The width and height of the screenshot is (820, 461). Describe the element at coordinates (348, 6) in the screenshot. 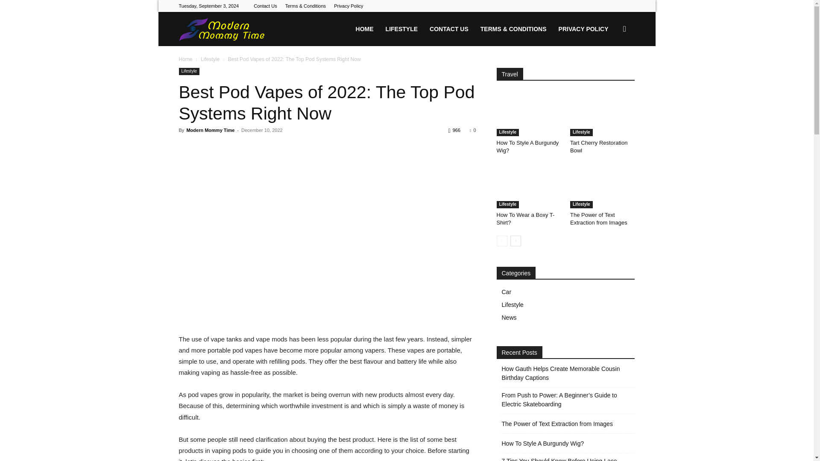

I see `Privacy Policy` at that location.